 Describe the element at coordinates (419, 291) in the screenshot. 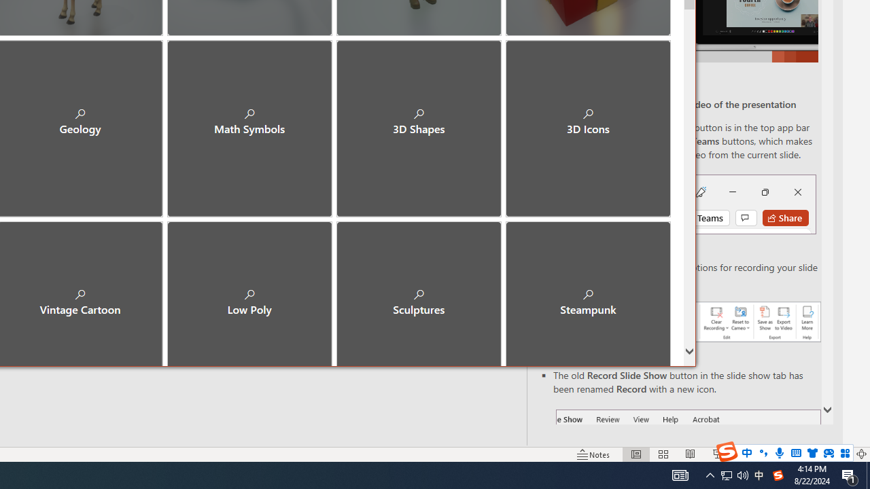

I see `Sculptures` at that location.